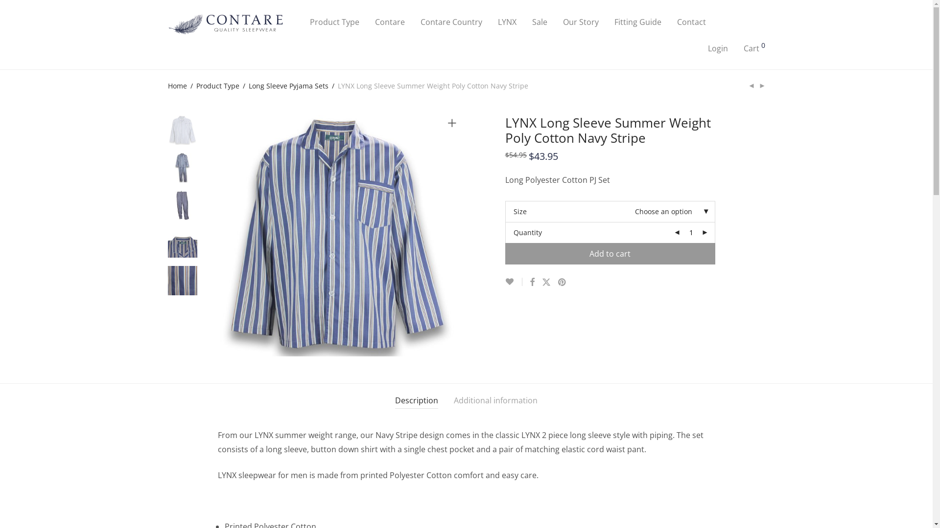 Image resolution: width=940 pixels, height=528 pixels. What do you see at coordinates (610, 254) in the screenshot?
I see `Add to cart` at bounding box center [610, 254].